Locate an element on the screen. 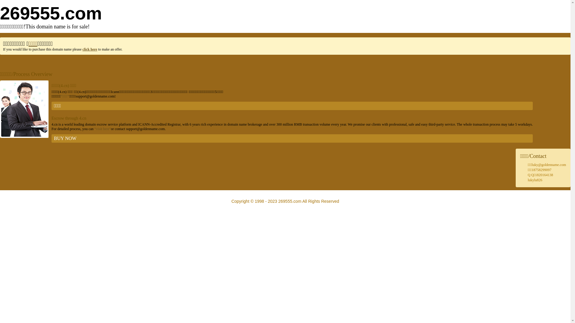  click here is located at coordinates (90, 49).